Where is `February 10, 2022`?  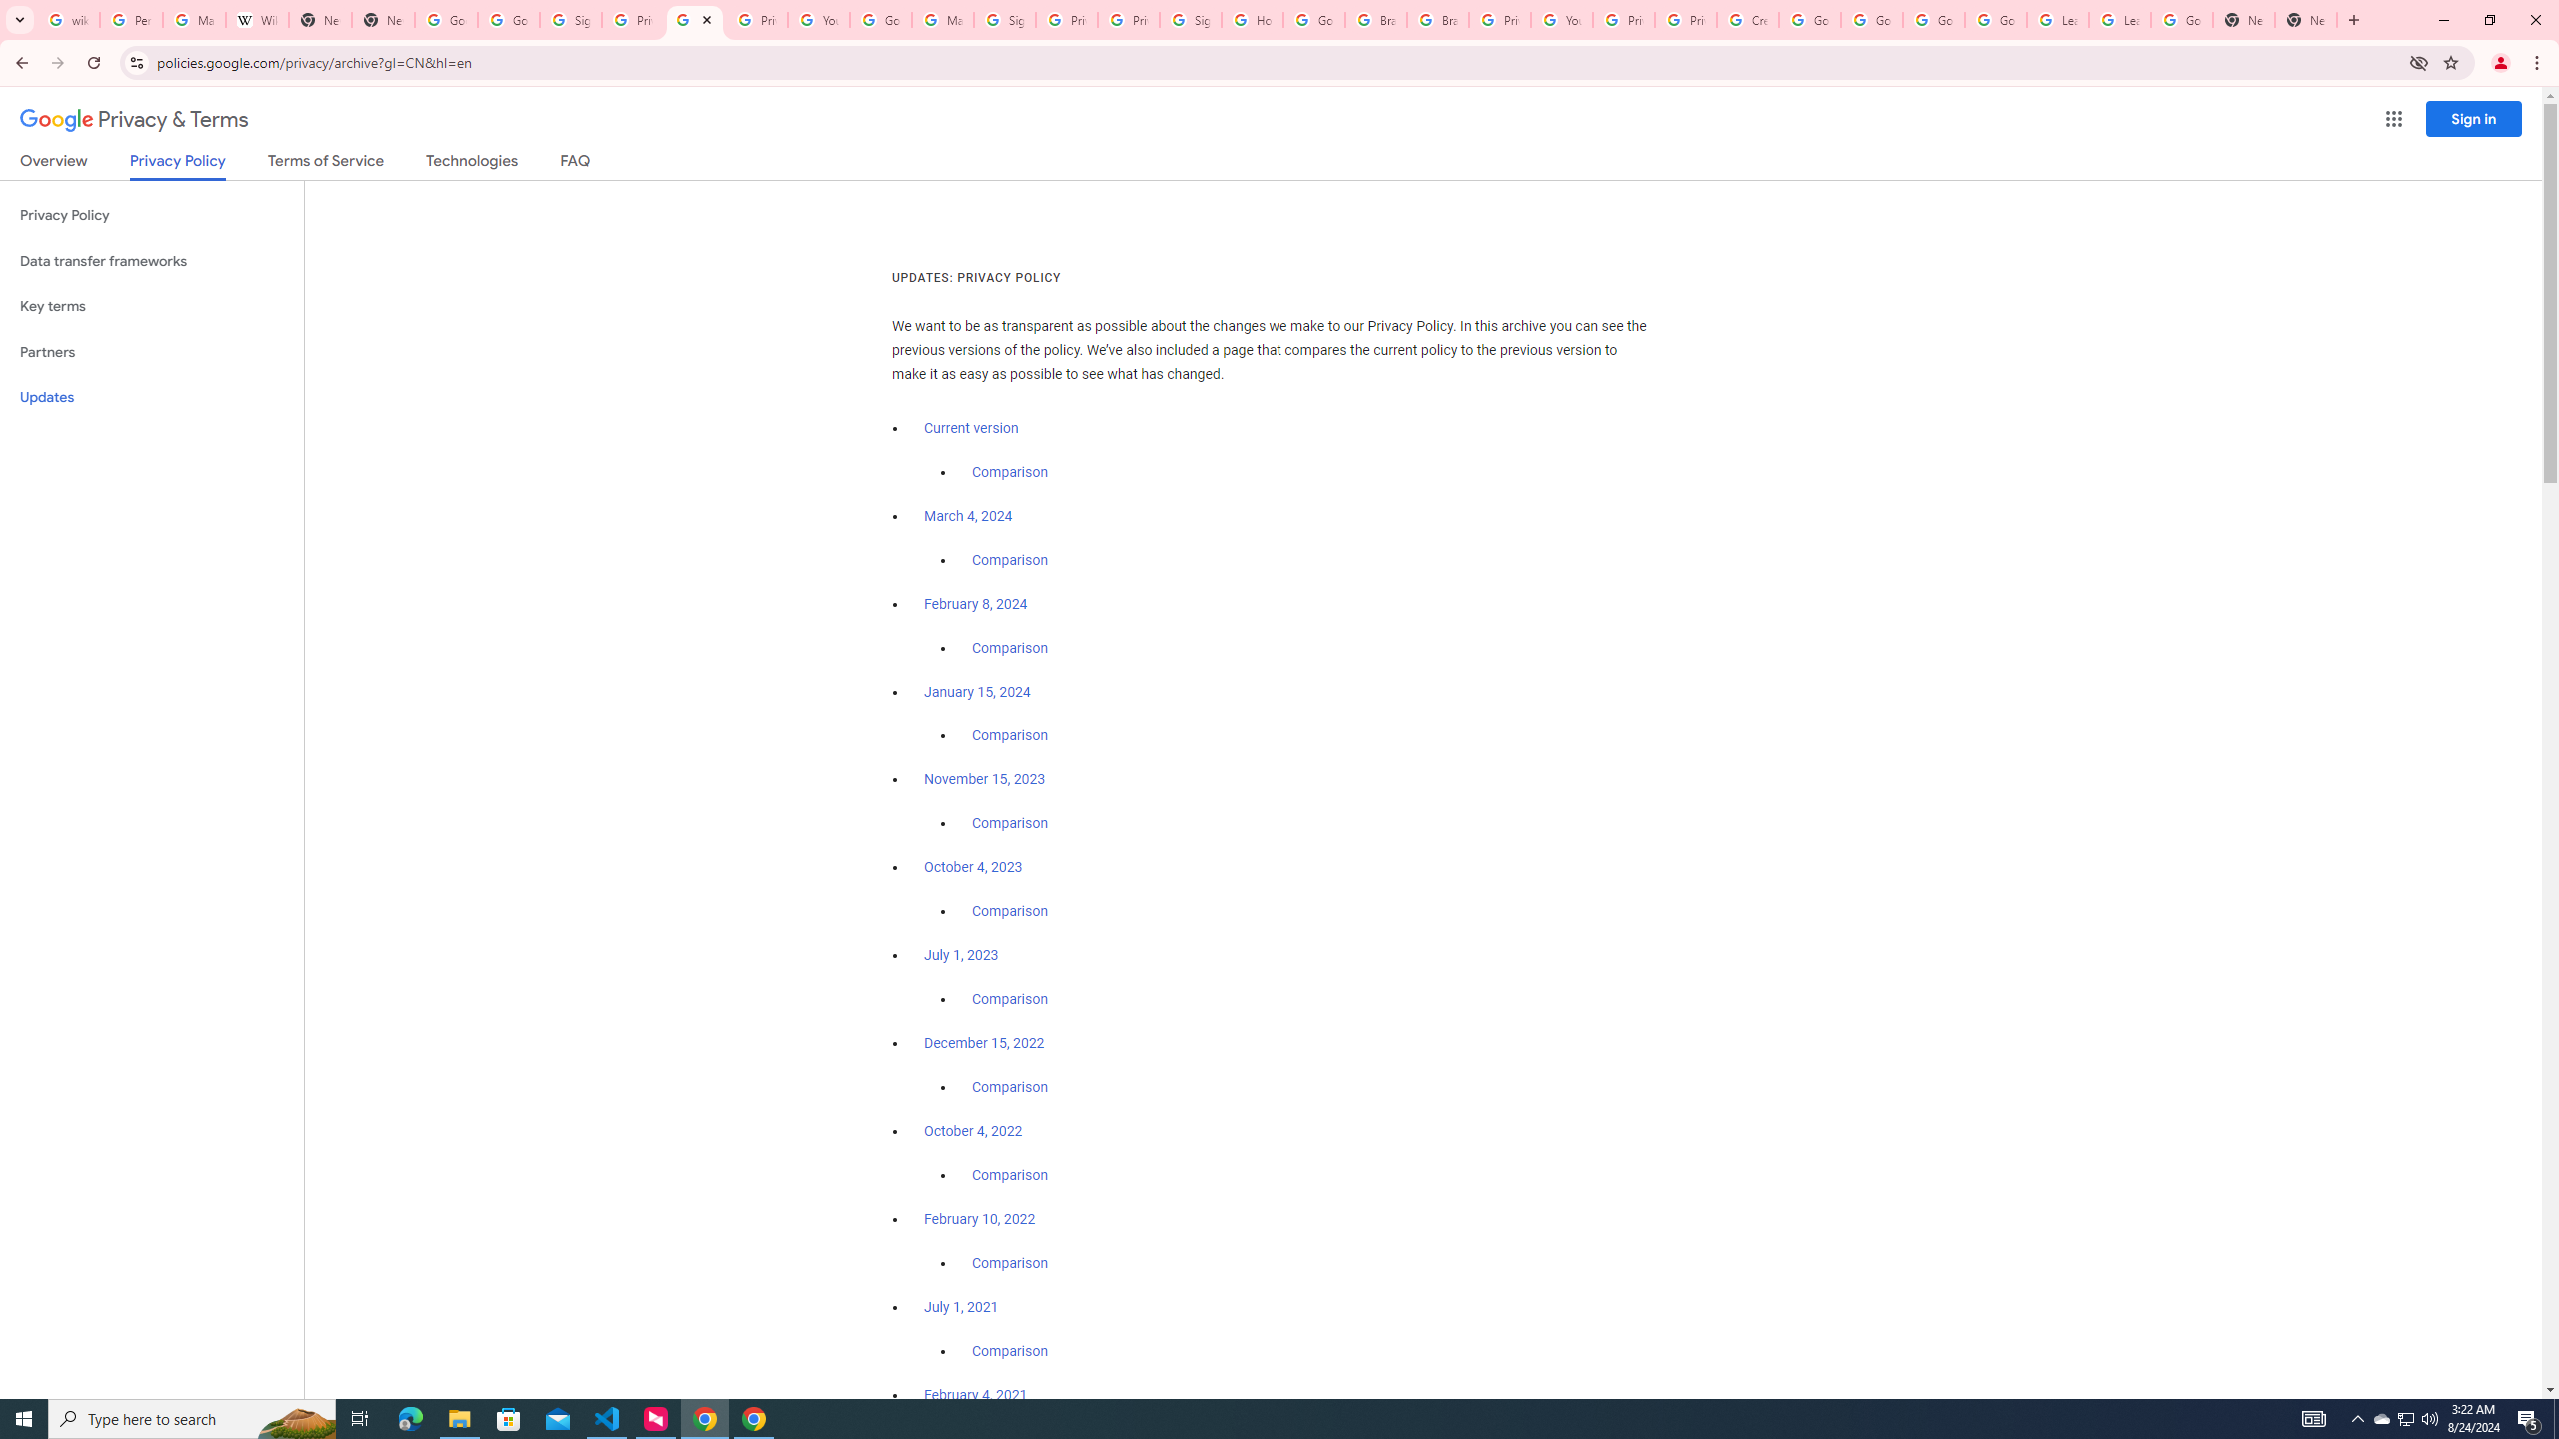 February 10, 2022 is located at coordinates (980, 1219).